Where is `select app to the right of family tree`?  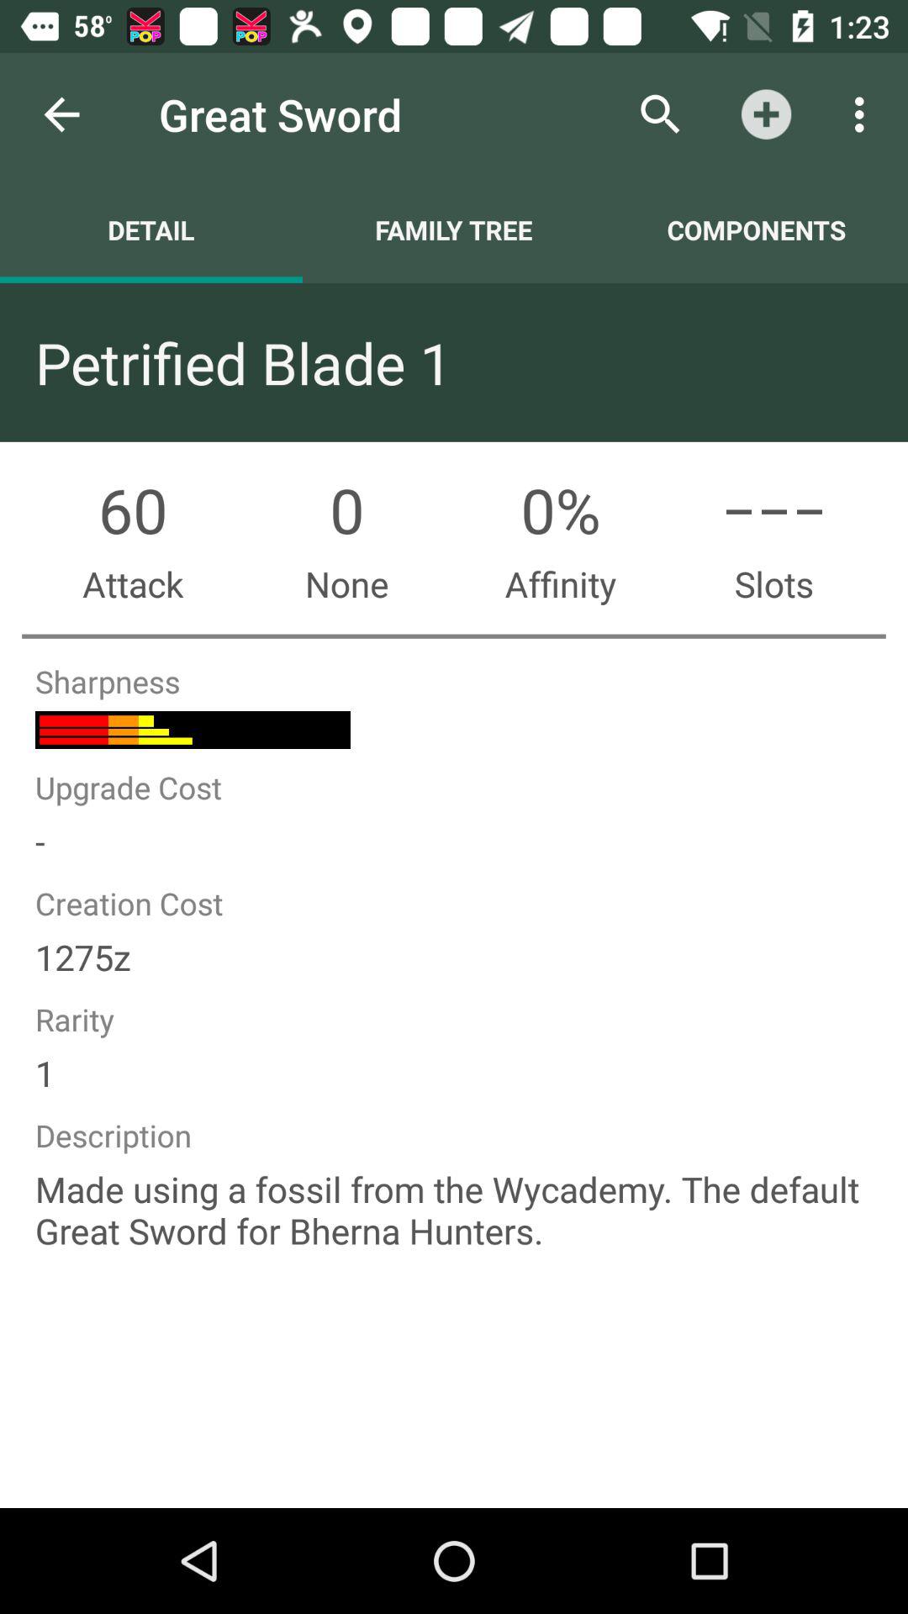 select app to the right of family tree is located at coordinates (757, 229).